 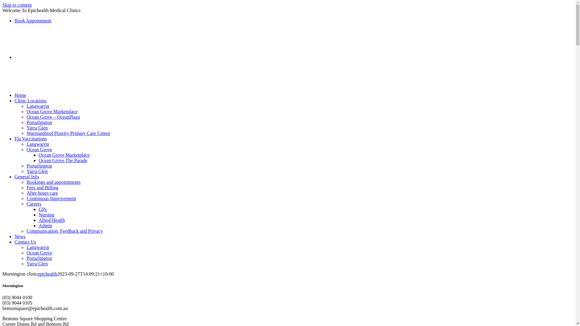 What do you see at coordinates (39, 150) in the screenshot?
I see `Ocean Grove` at bounding box center [39, 150].